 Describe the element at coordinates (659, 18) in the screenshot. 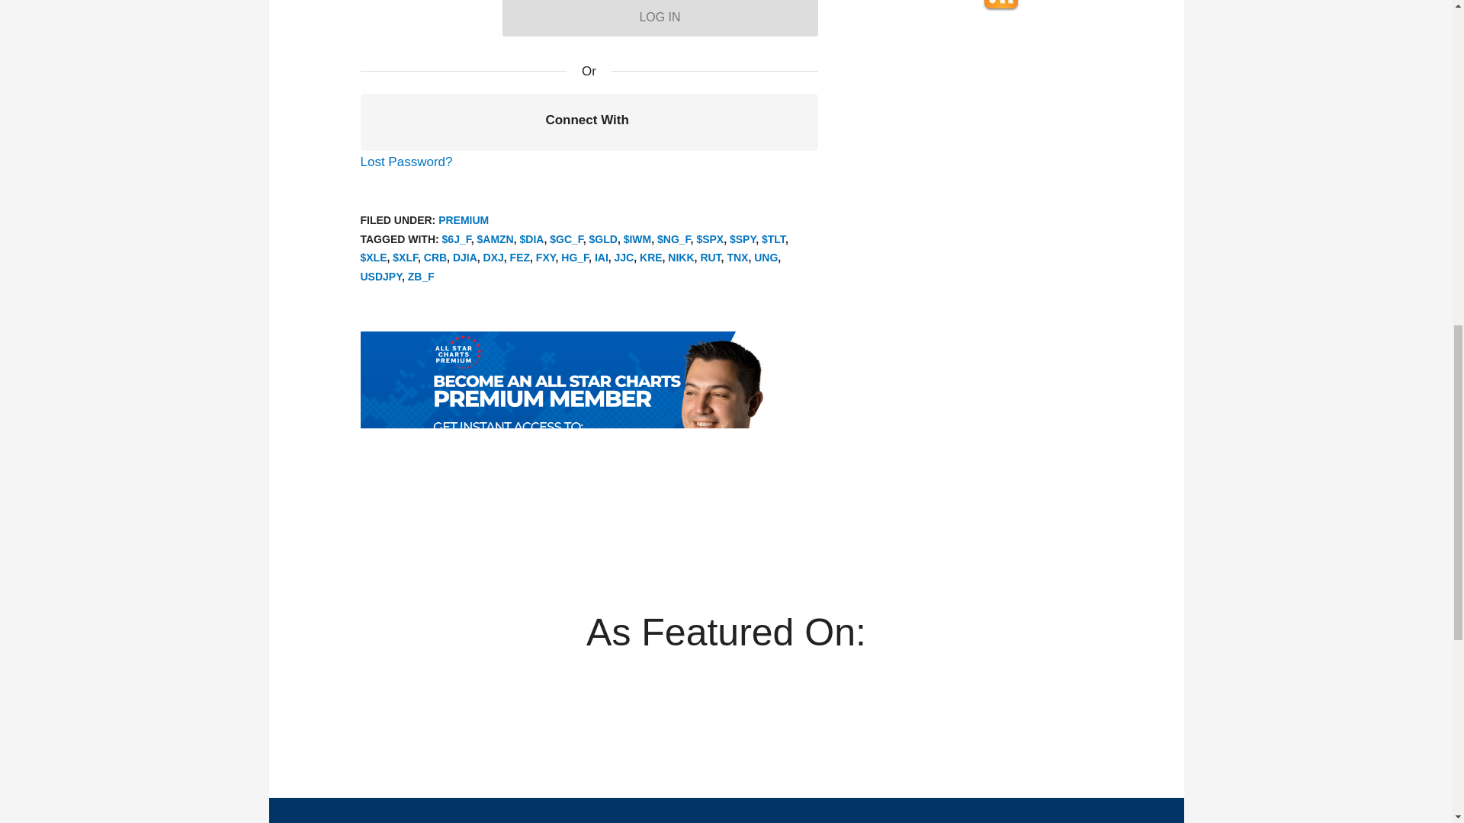

I see `Log In` at that location.